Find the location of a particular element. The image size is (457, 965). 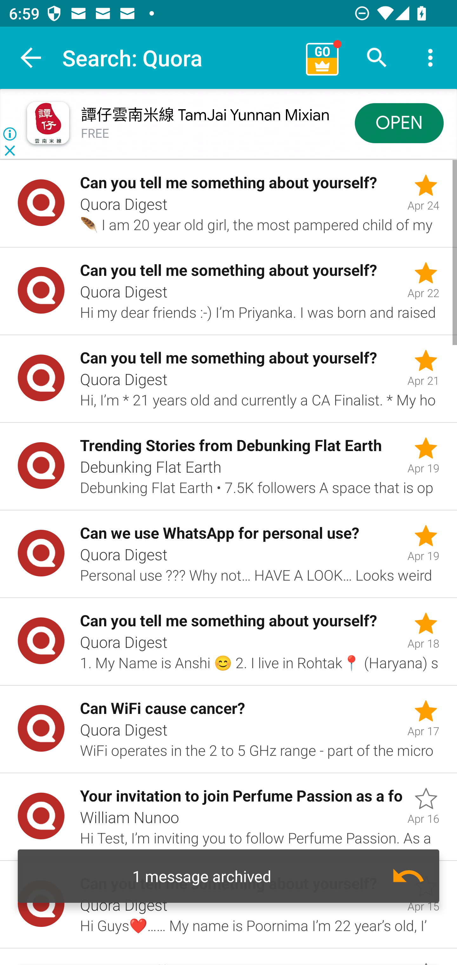

Search is located at coordinates (377, 58).